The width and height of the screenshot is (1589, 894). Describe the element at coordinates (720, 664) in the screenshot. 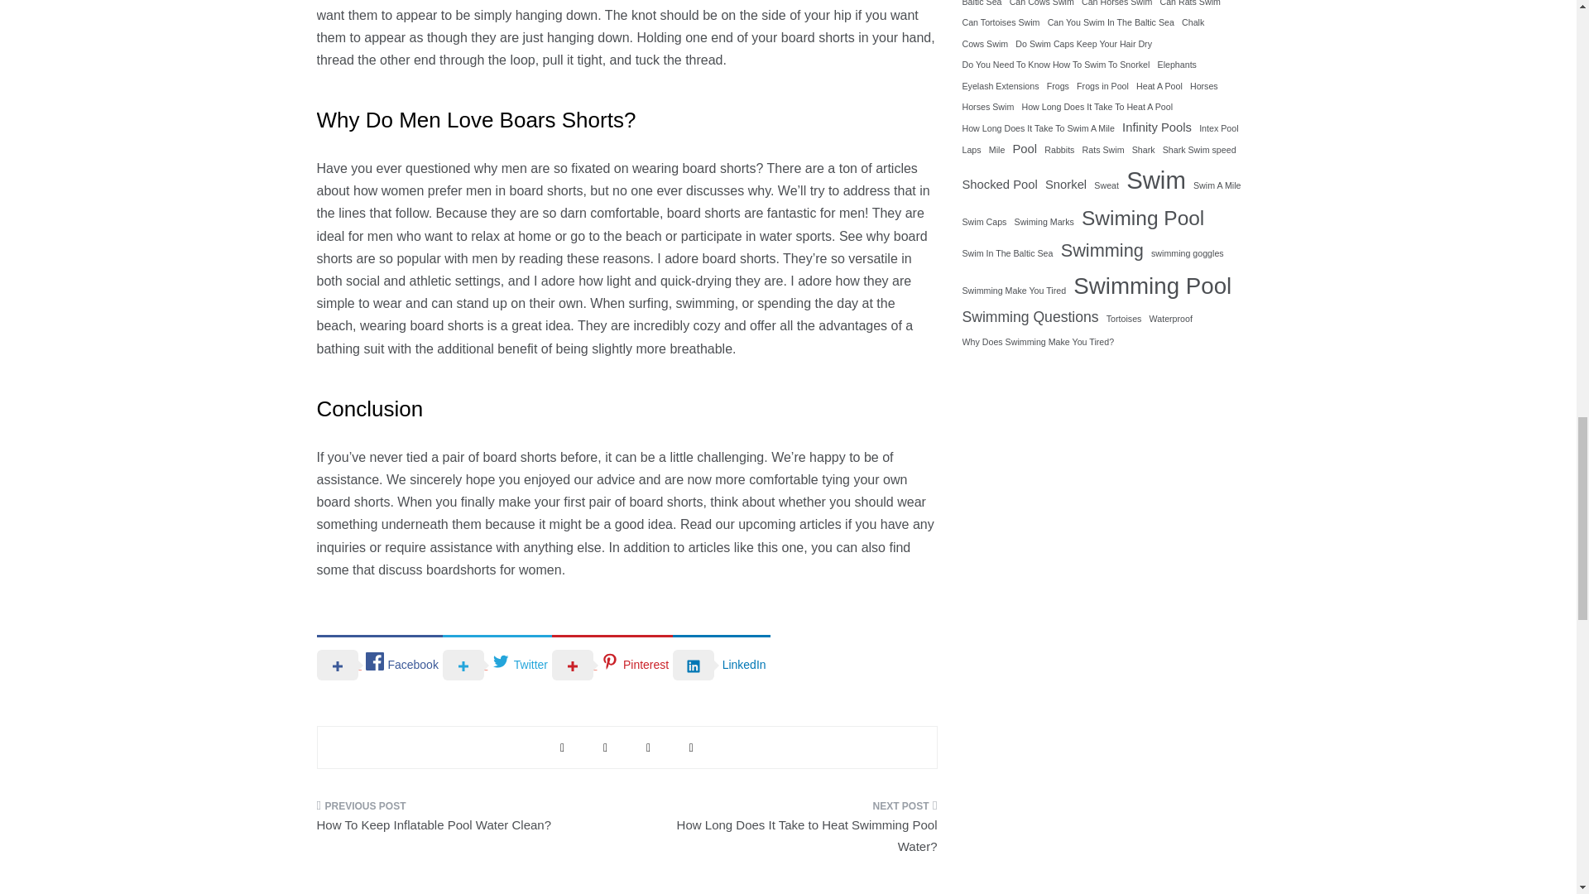

I see `LinkedIn` at that location.